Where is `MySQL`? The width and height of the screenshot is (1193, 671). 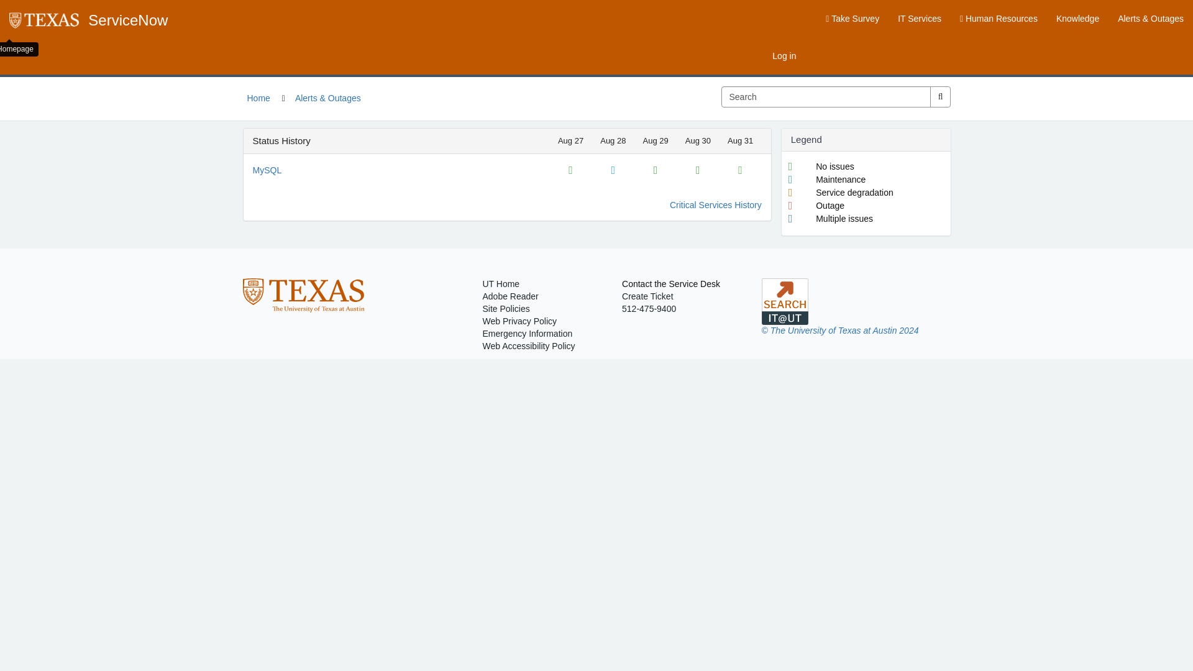 MySQL is located at coordinates (267, 170).